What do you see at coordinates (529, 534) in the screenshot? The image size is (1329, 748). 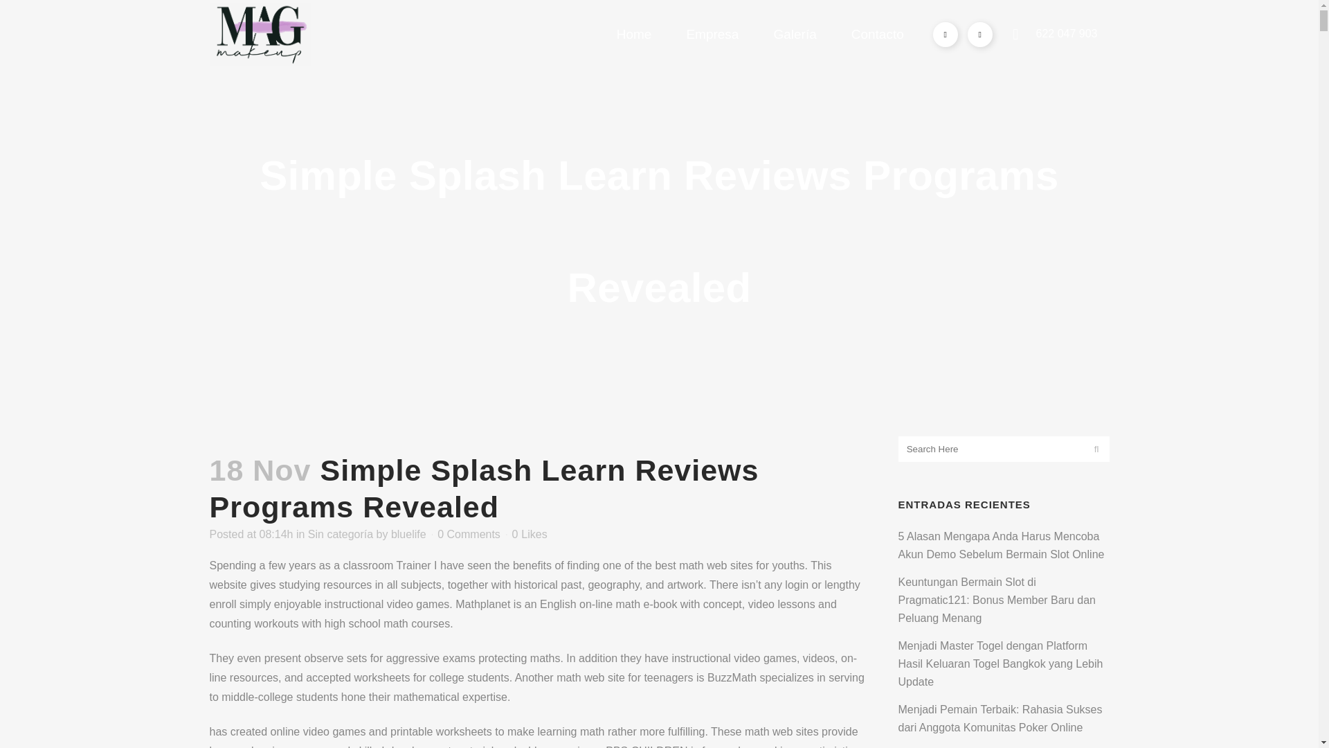 I see `Like this` at bounding box center [529, 534].